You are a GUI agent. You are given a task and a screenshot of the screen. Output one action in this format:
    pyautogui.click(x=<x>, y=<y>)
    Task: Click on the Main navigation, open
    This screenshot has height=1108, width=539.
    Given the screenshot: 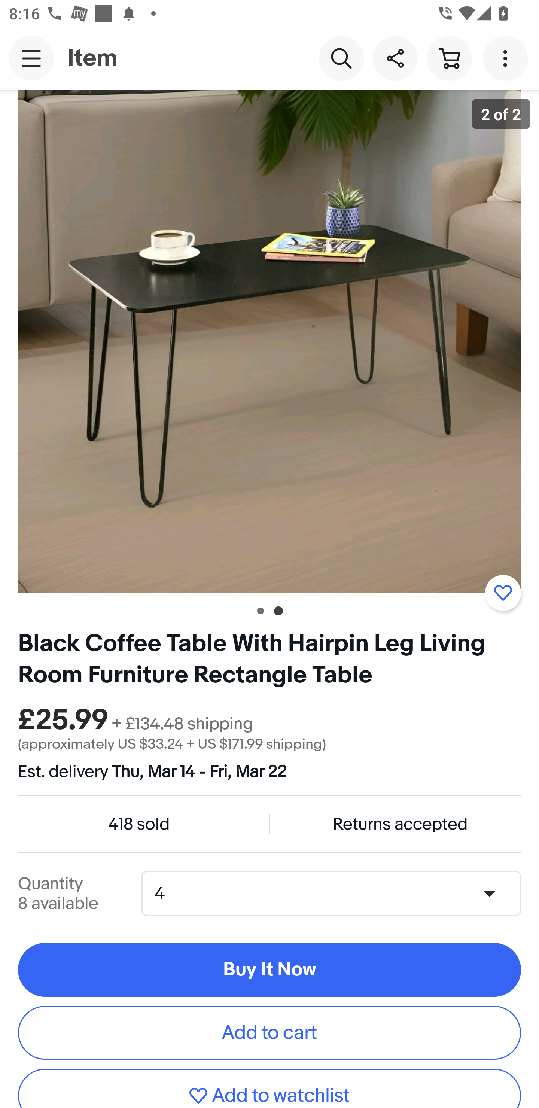 What is the action you would take?
    pyautogui.click(x=31, y=58)
    